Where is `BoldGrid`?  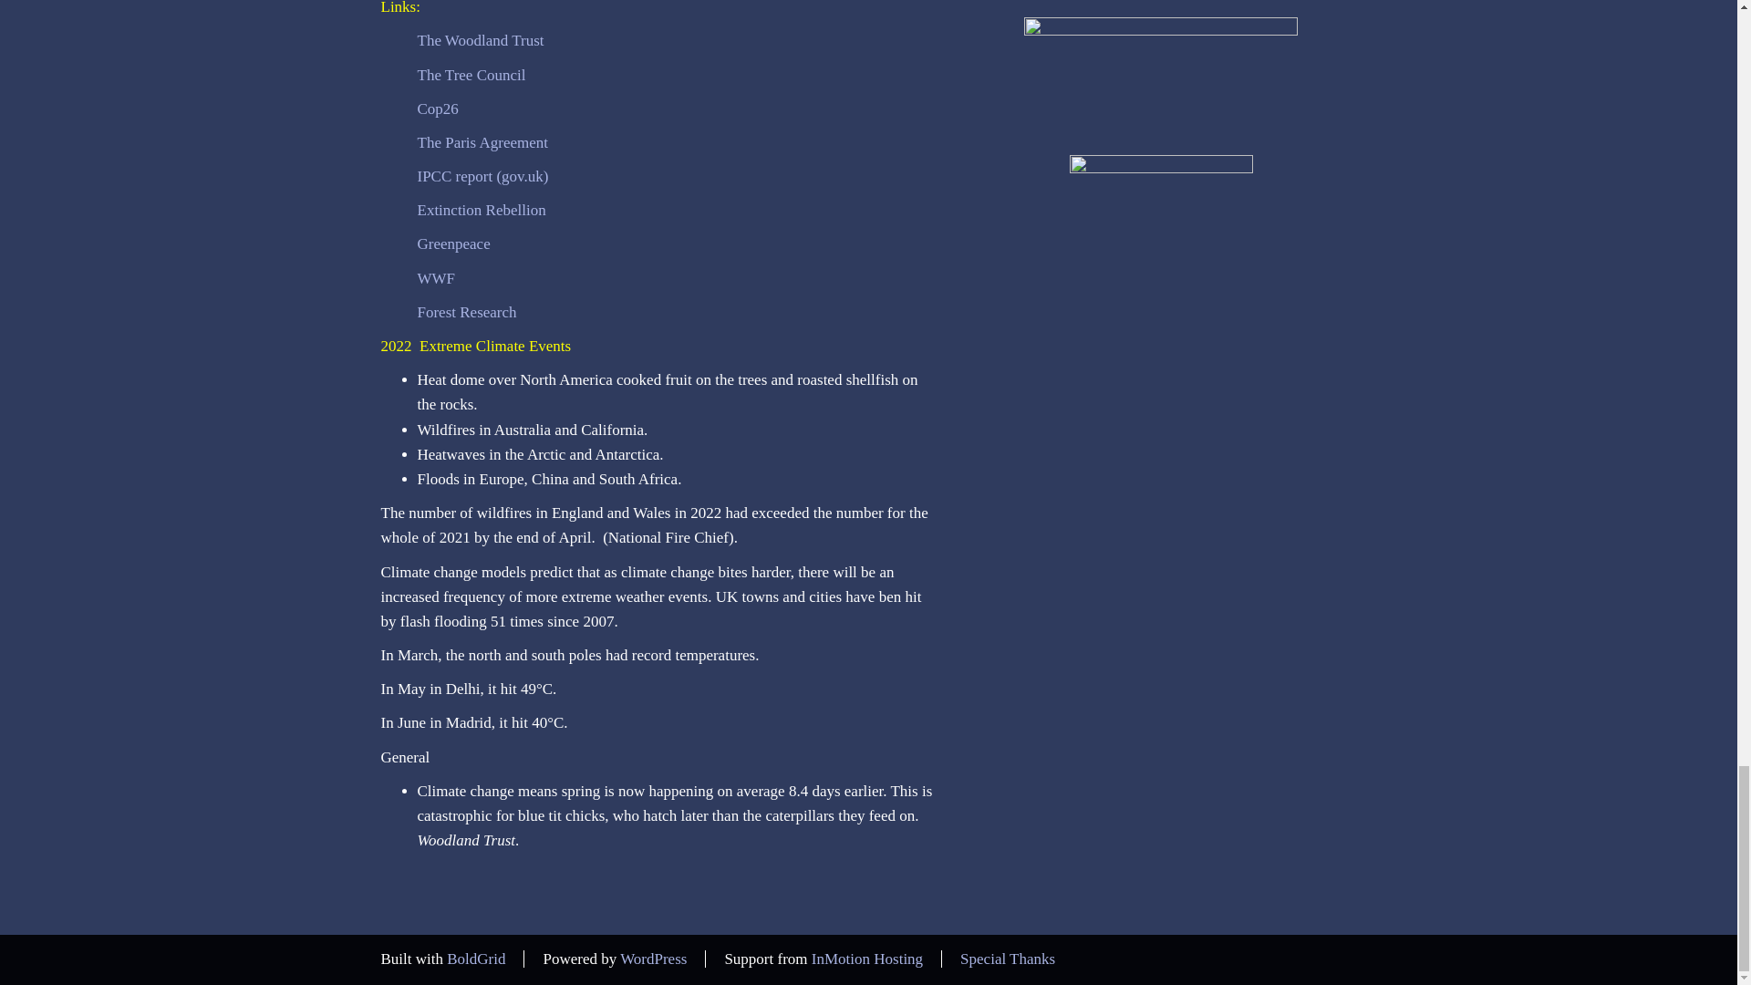
BoldGrid is located at coordinates (476, 959).